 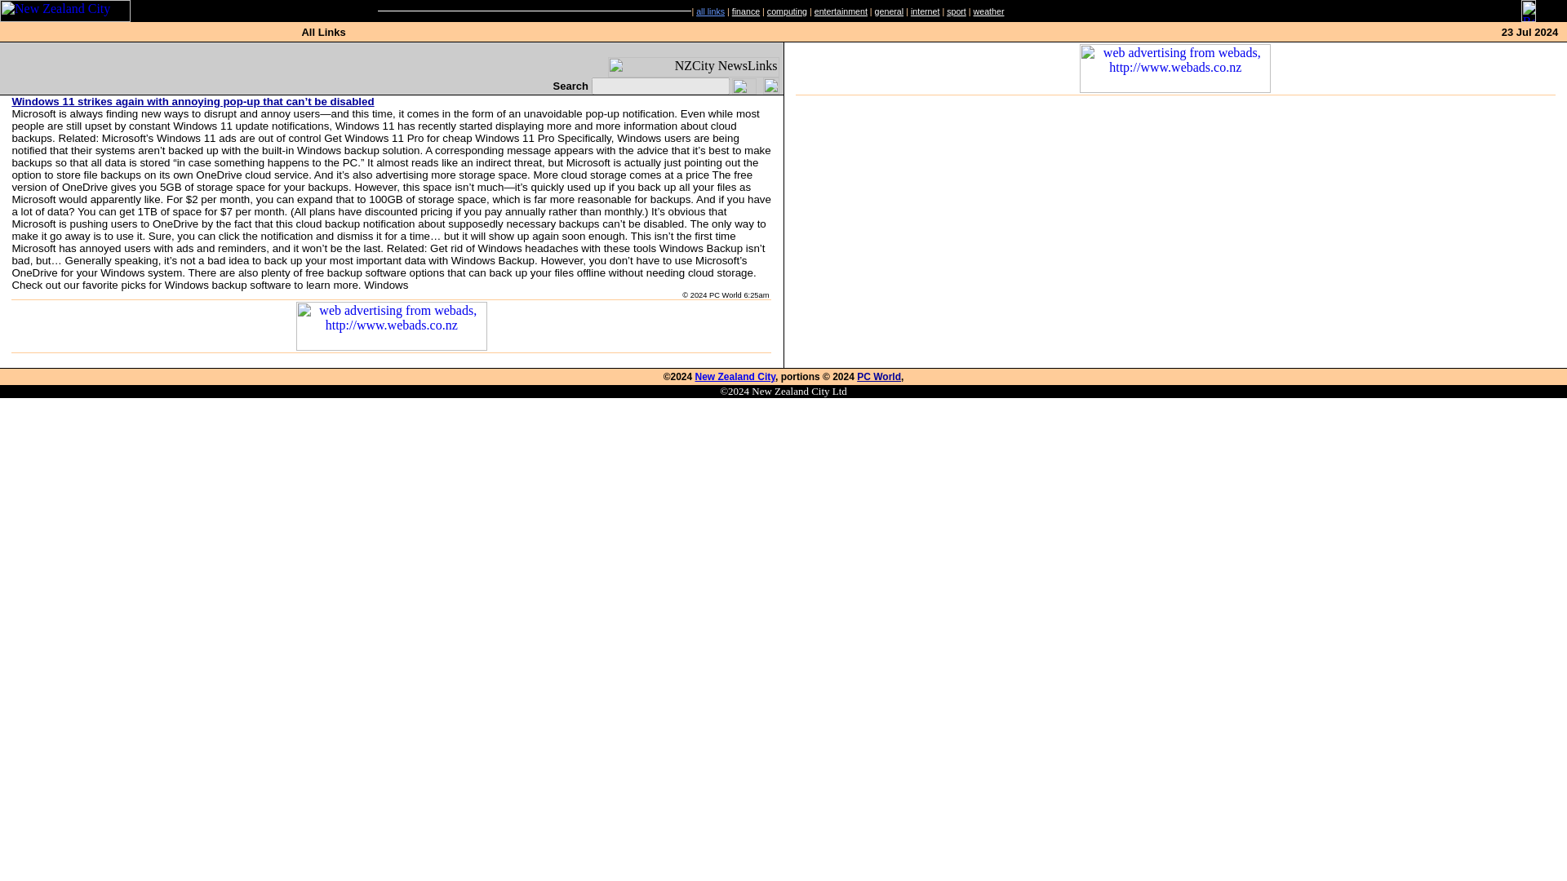 What do you see at coordinates (841, 11) in the screenshot?
I see `Entertainment Links` at bounding box center [841, 11].